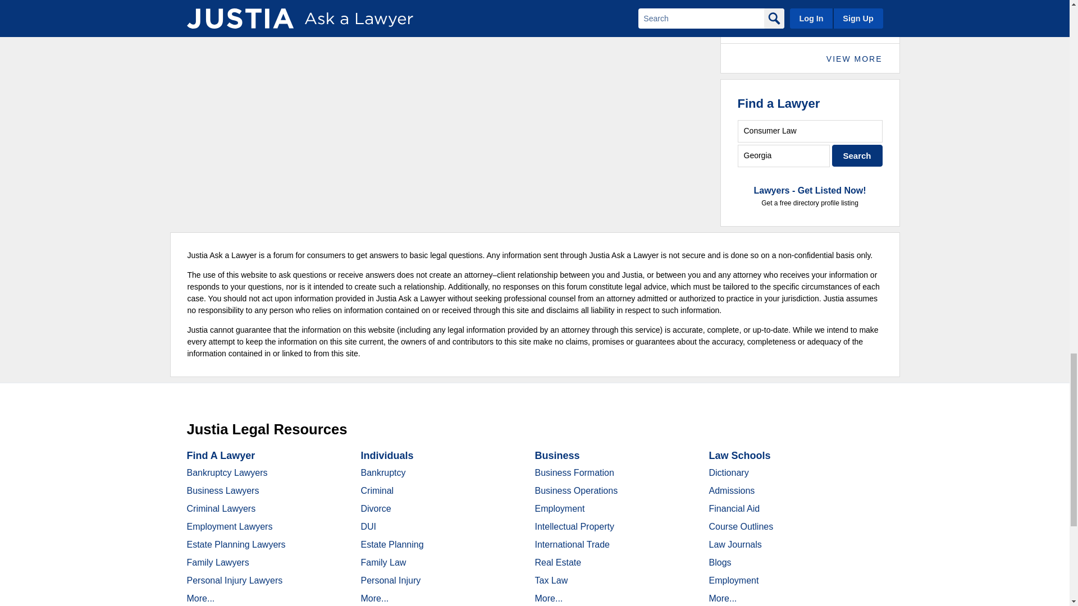 Image resolution: width=1078 pixels, height=606 pixels. What do you see at coordinates (834, 8) in the screenshot?
I see `Ask a Lawyer - Leaderboard - Lawyer Stats` at bounding box center [834, 8].